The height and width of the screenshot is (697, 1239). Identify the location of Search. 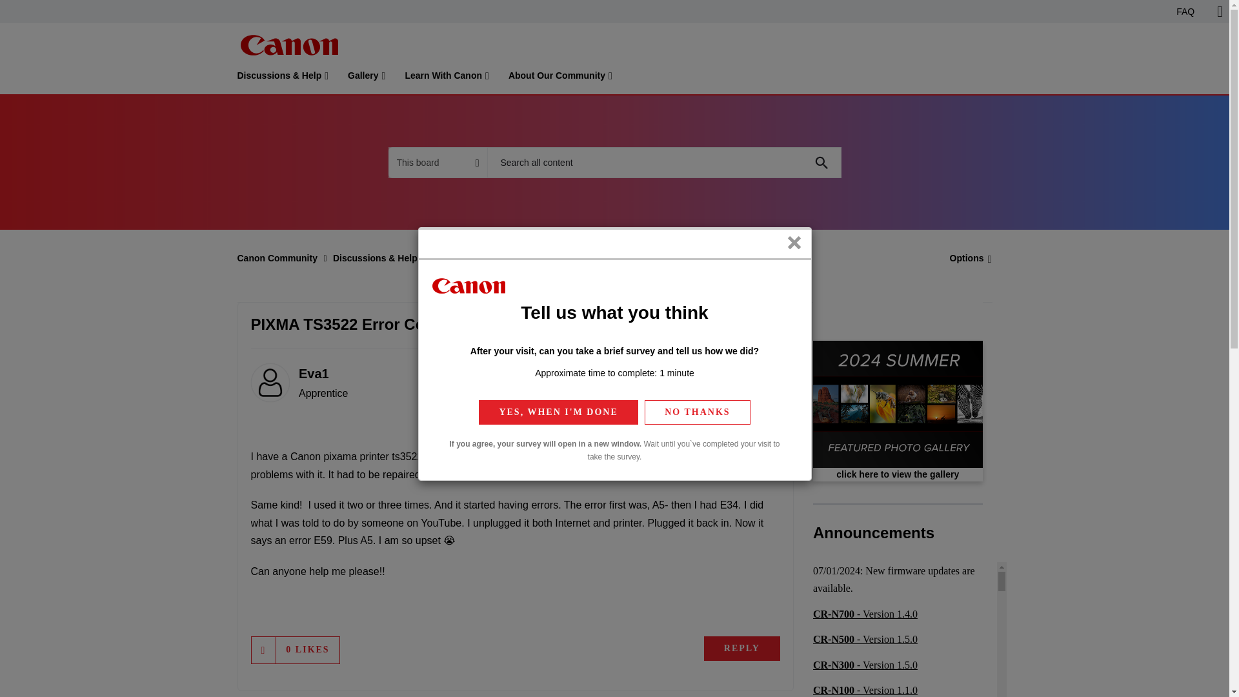
(663, 163).